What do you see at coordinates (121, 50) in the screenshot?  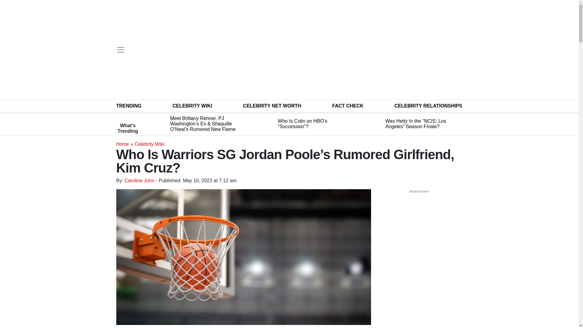 I see `Menu` at bounding box center [121, 50].